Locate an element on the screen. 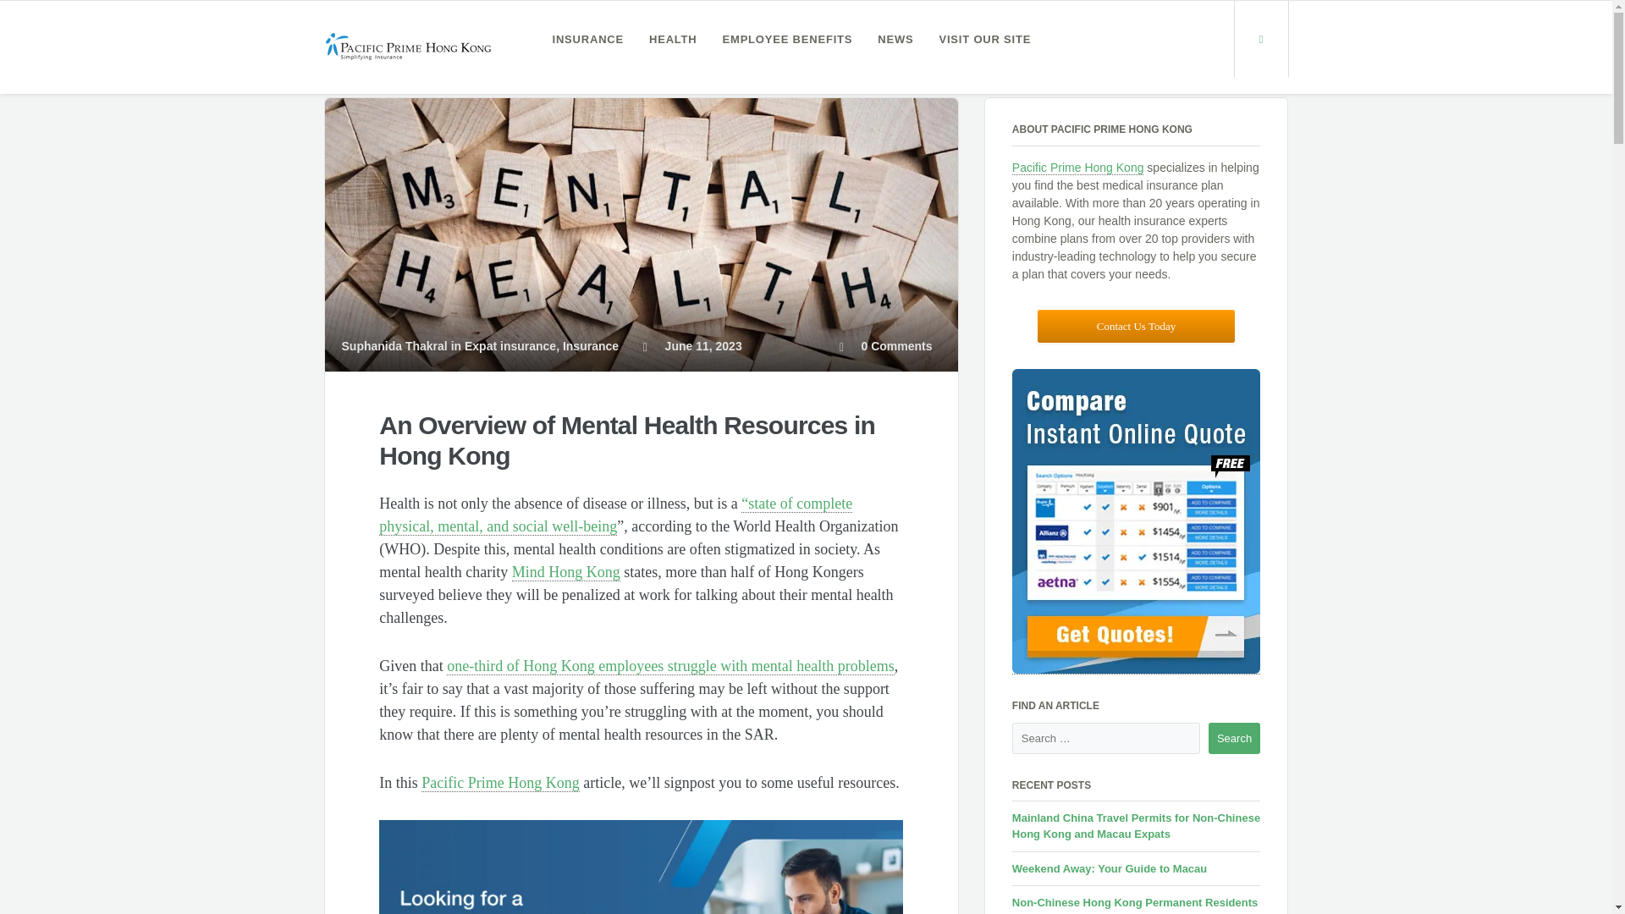 This screenshot has width=1625, height=914. Pacific Prime Hong Kong is located at coordinates (499, 783).